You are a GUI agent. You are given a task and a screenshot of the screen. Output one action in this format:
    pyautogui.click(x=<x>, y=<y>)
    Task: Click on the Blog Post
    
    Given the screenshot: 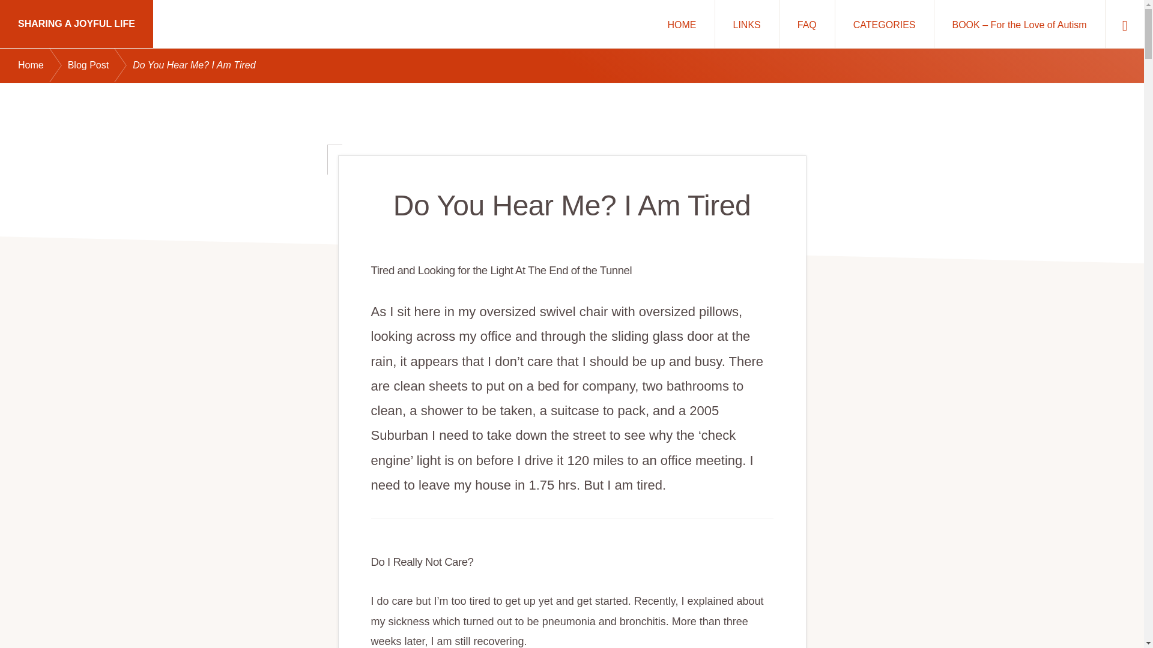 What is the action you would take?
    pyautogui.click(x=100, y=65)
    